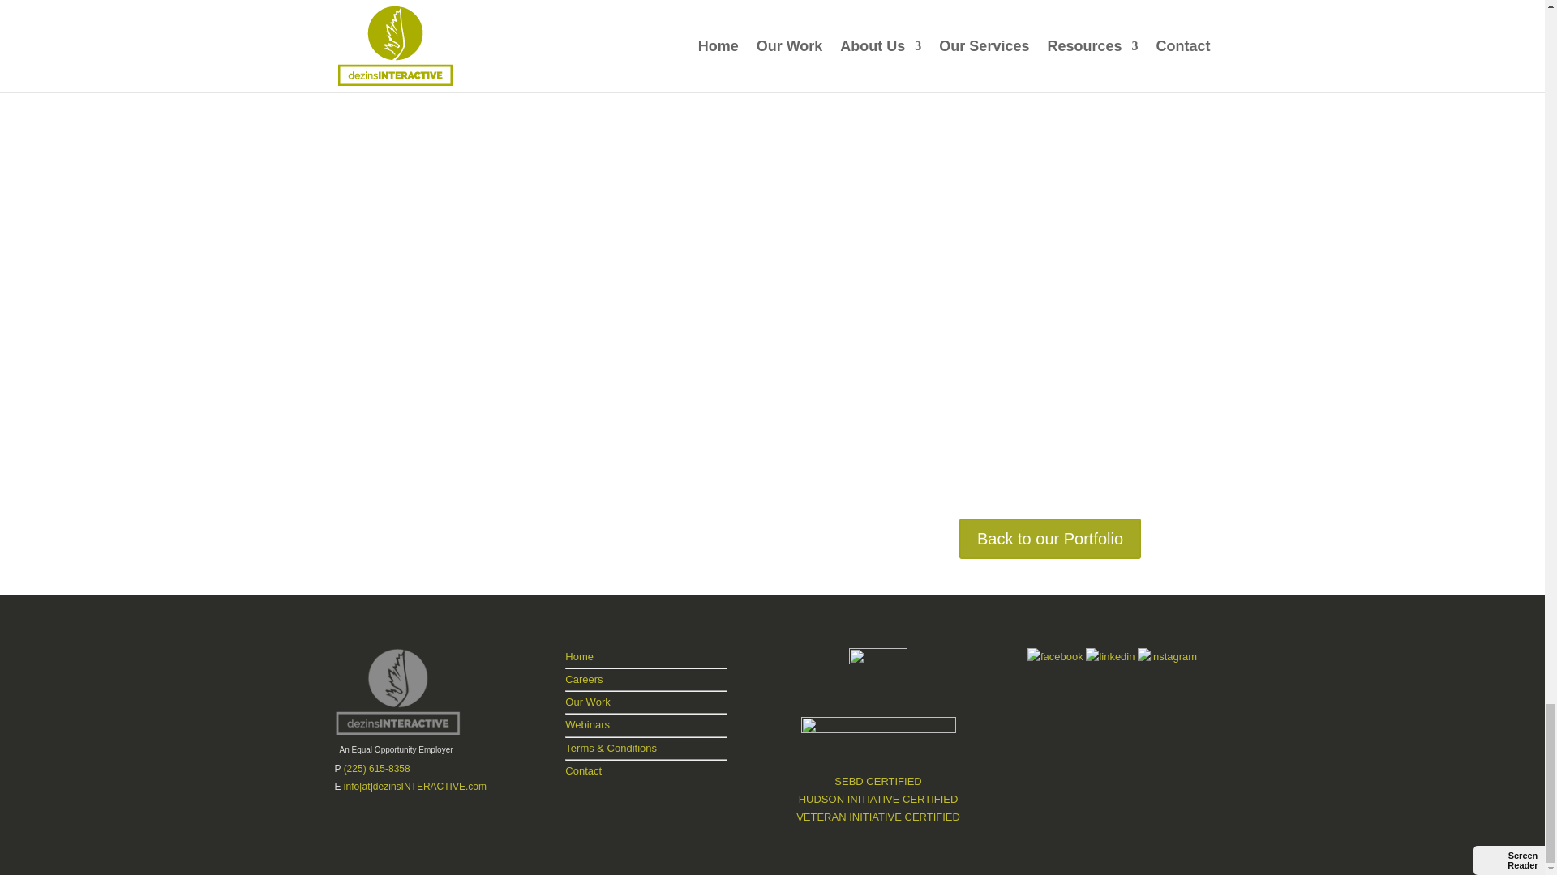 The image size is (1557, 875). Describe the element at coordinates (582, 770) in the screenshot. I see `Contact` at that location.